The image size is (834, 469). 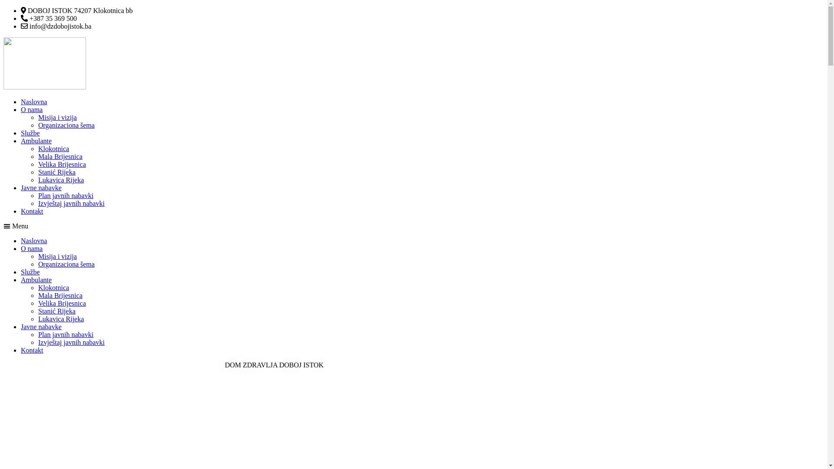 I want to click on Plan javnih nabavki, so click(x=66, y=195).